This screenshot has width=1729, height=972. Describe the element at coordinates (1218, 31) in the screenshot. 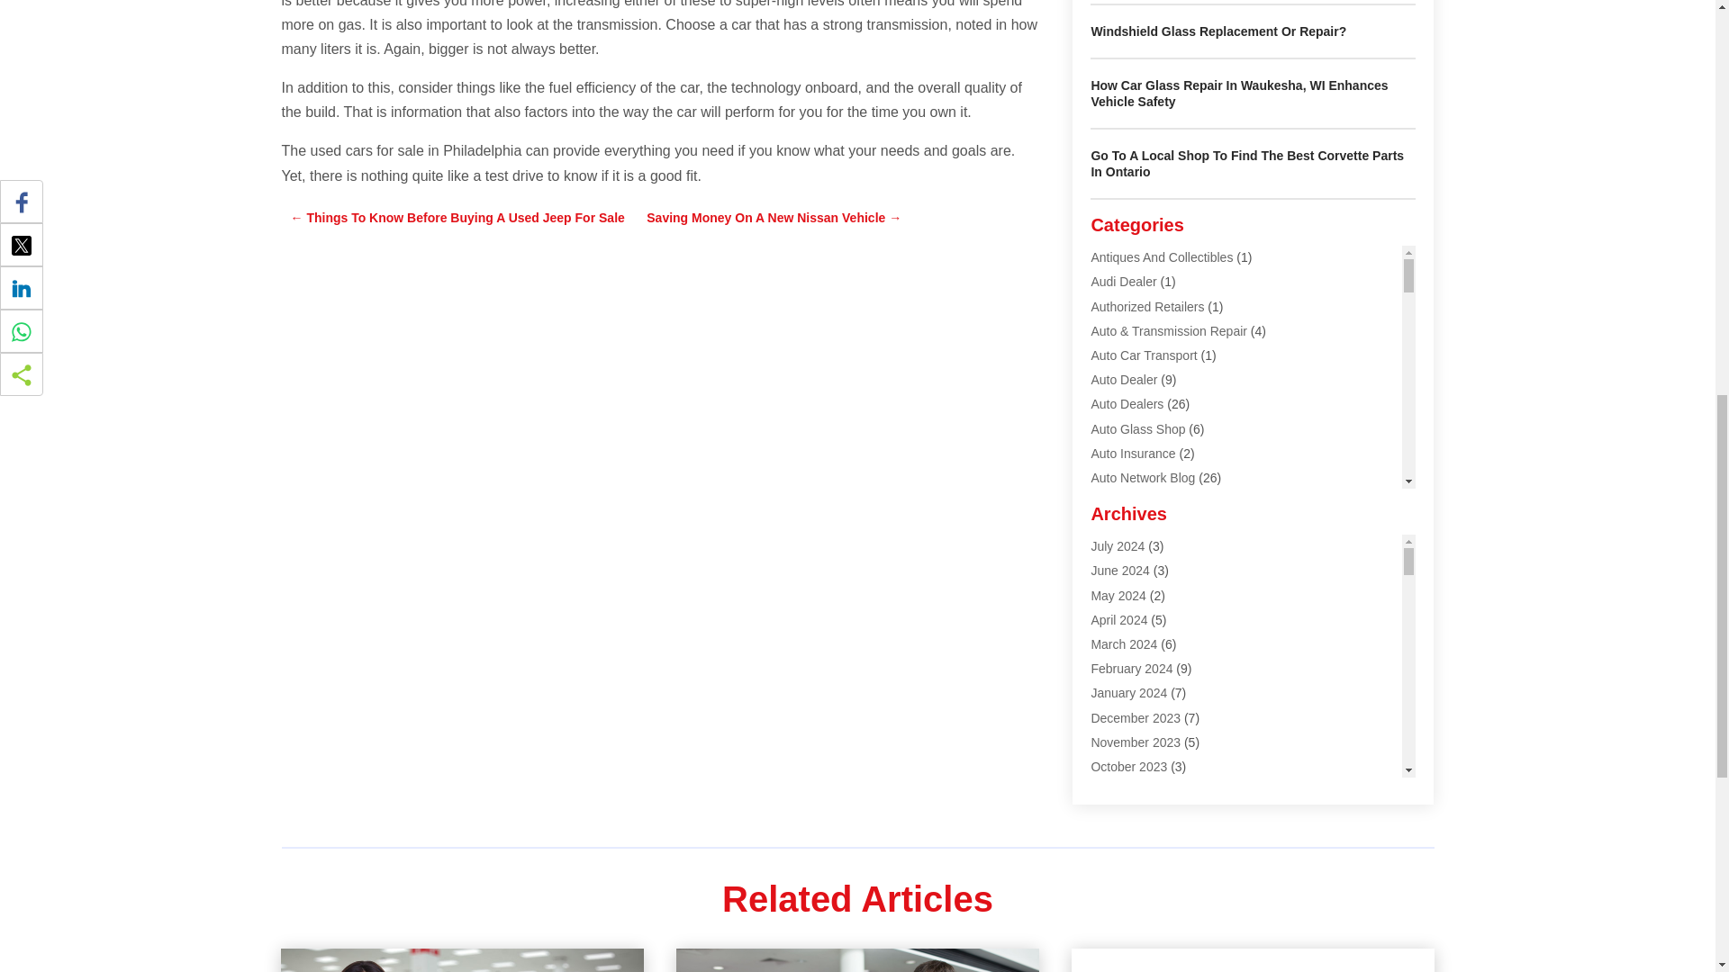

I see `Windshield Glass Replacement Or Repair?` at that location.